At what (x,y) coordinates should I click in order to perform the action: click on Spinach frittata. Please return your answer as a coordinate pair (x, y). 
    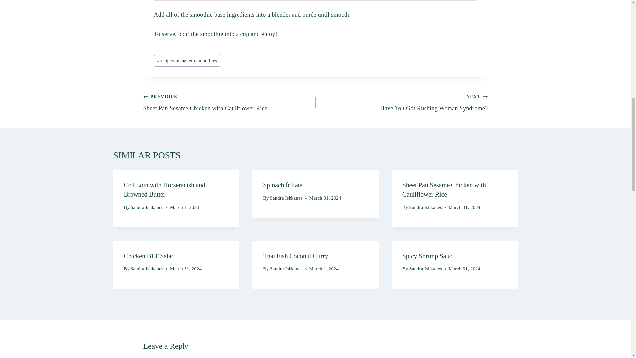
    Looking at the image, I should click on (283, 185).